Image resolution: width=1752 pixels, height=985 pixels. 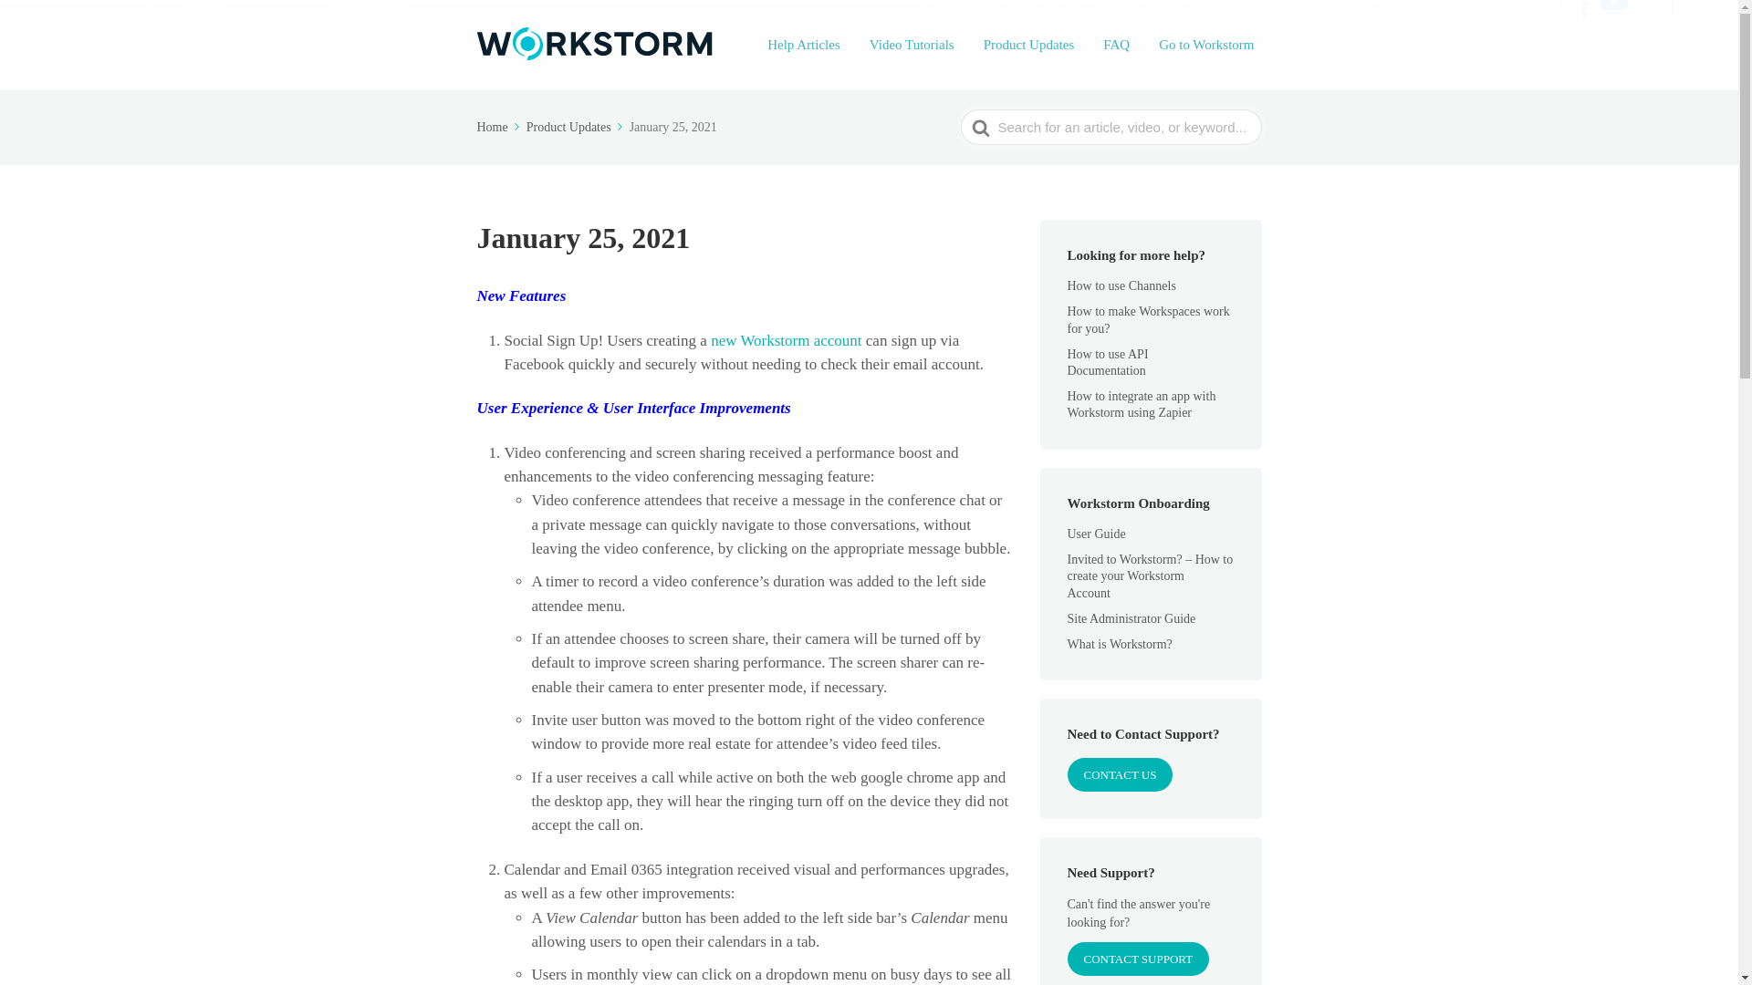 What do you see at coordinates (1148, 319) in the screenshot?
I see `How to make Workspaces work for you?` at bounding box center [1148, 319].